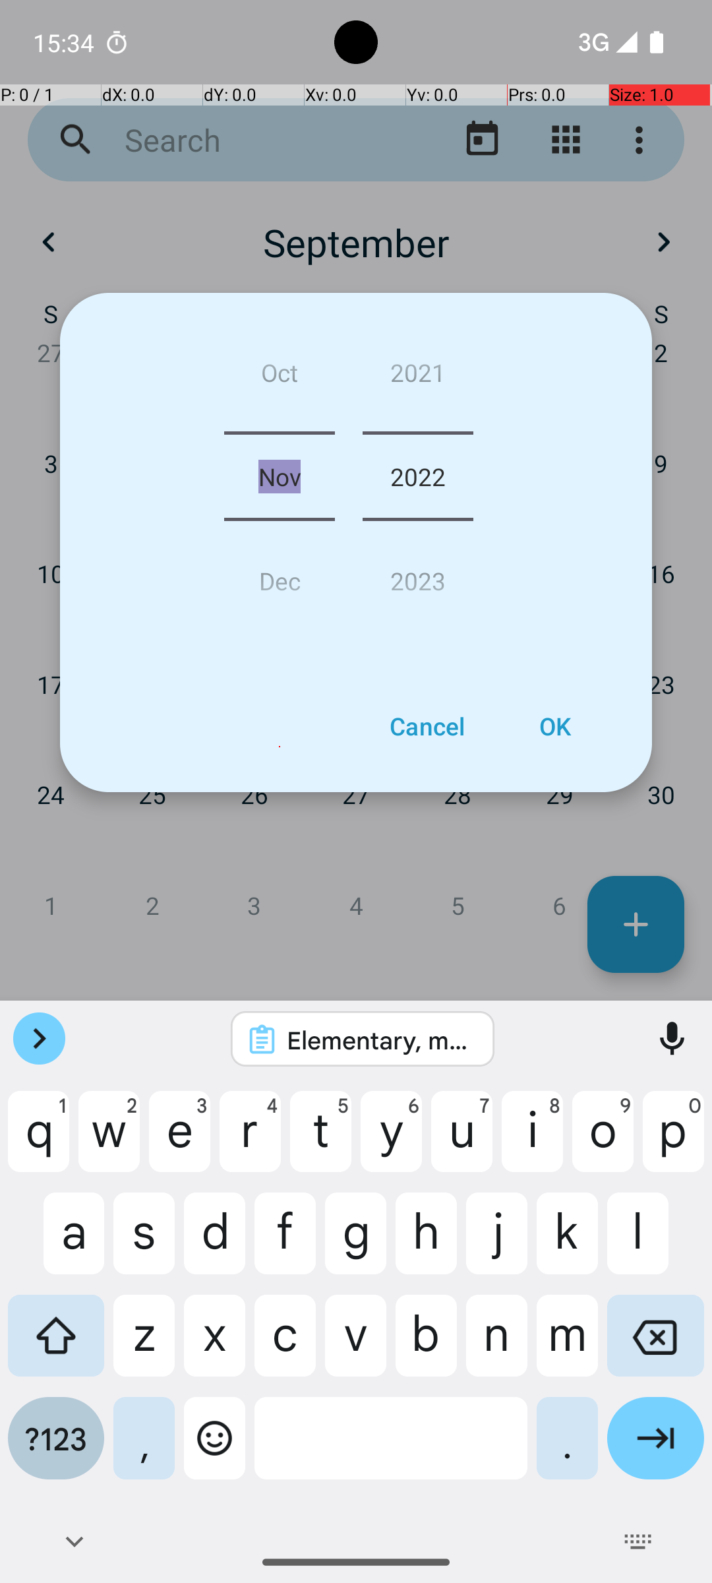  Describe the element at coordinates (380, 1040) in the screenshot. I see `Elementary, my dear Watson.` at that location.